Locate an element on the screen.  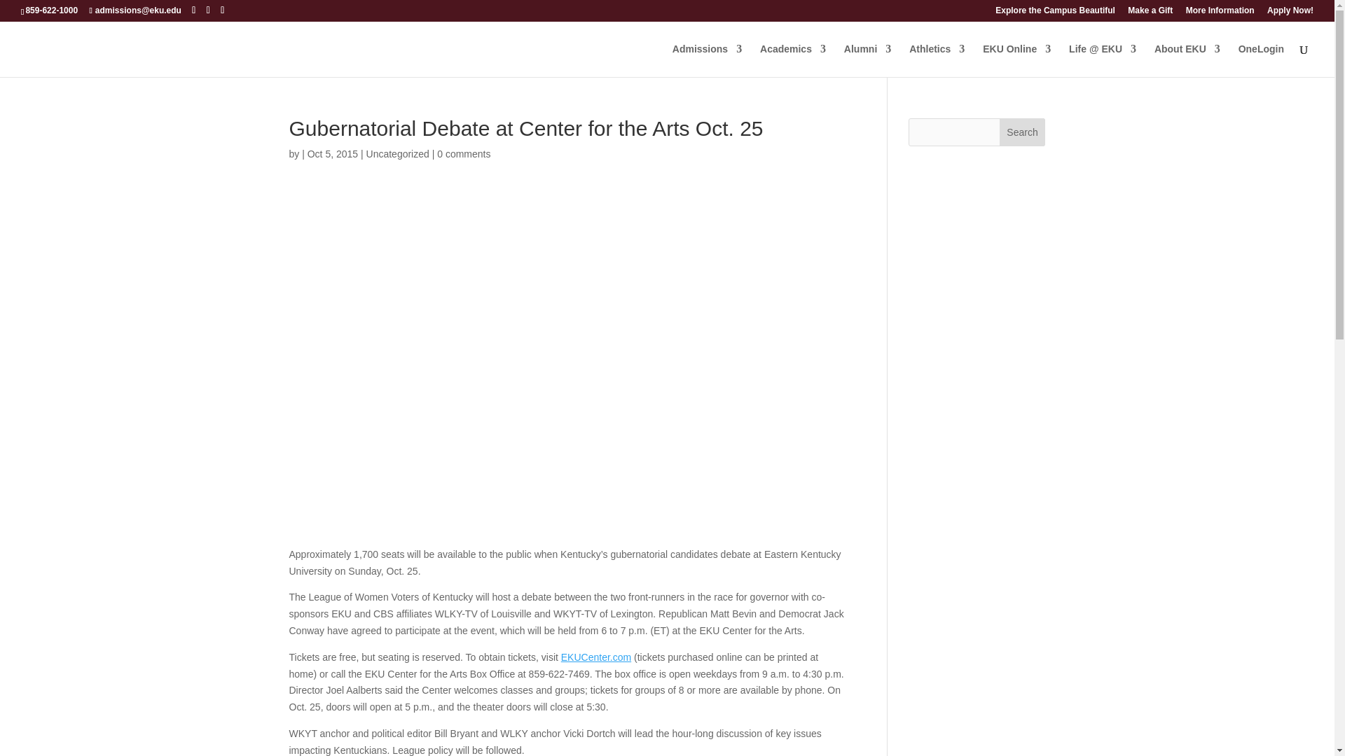
Explore the Campus Beautiful is located at coordinates (1055, 13).